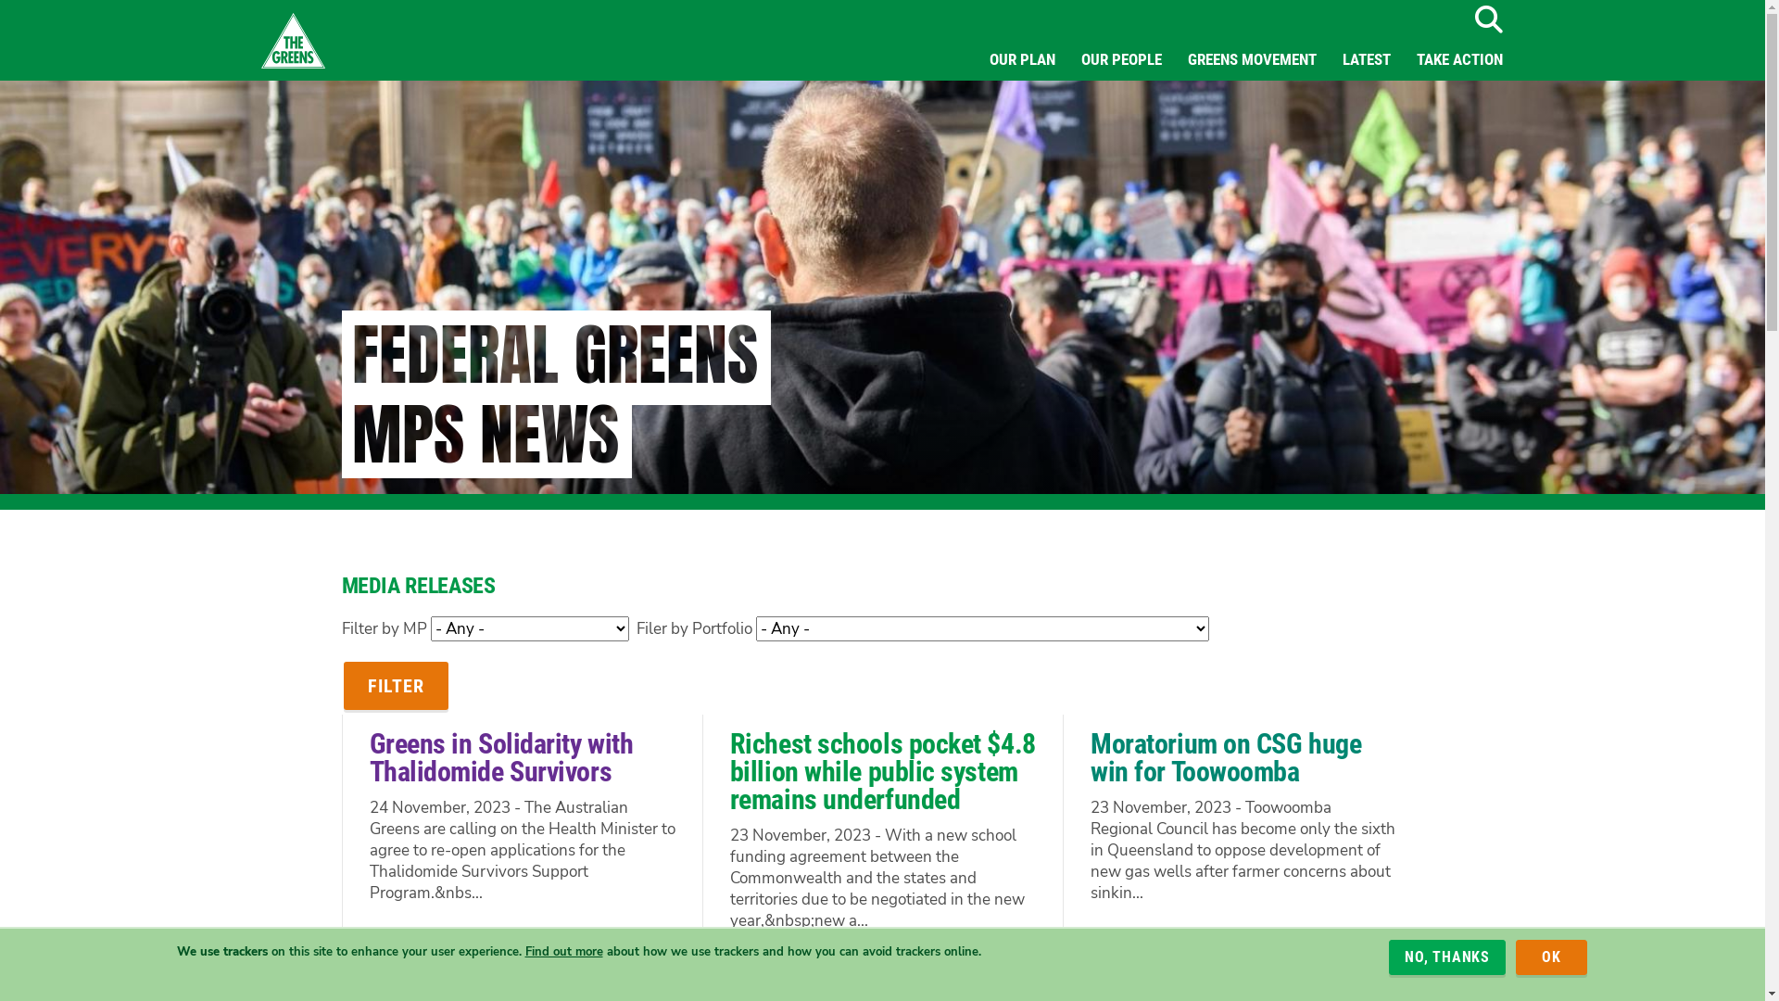  I want to click on OUR PEOPLE, so click(1121, 59).